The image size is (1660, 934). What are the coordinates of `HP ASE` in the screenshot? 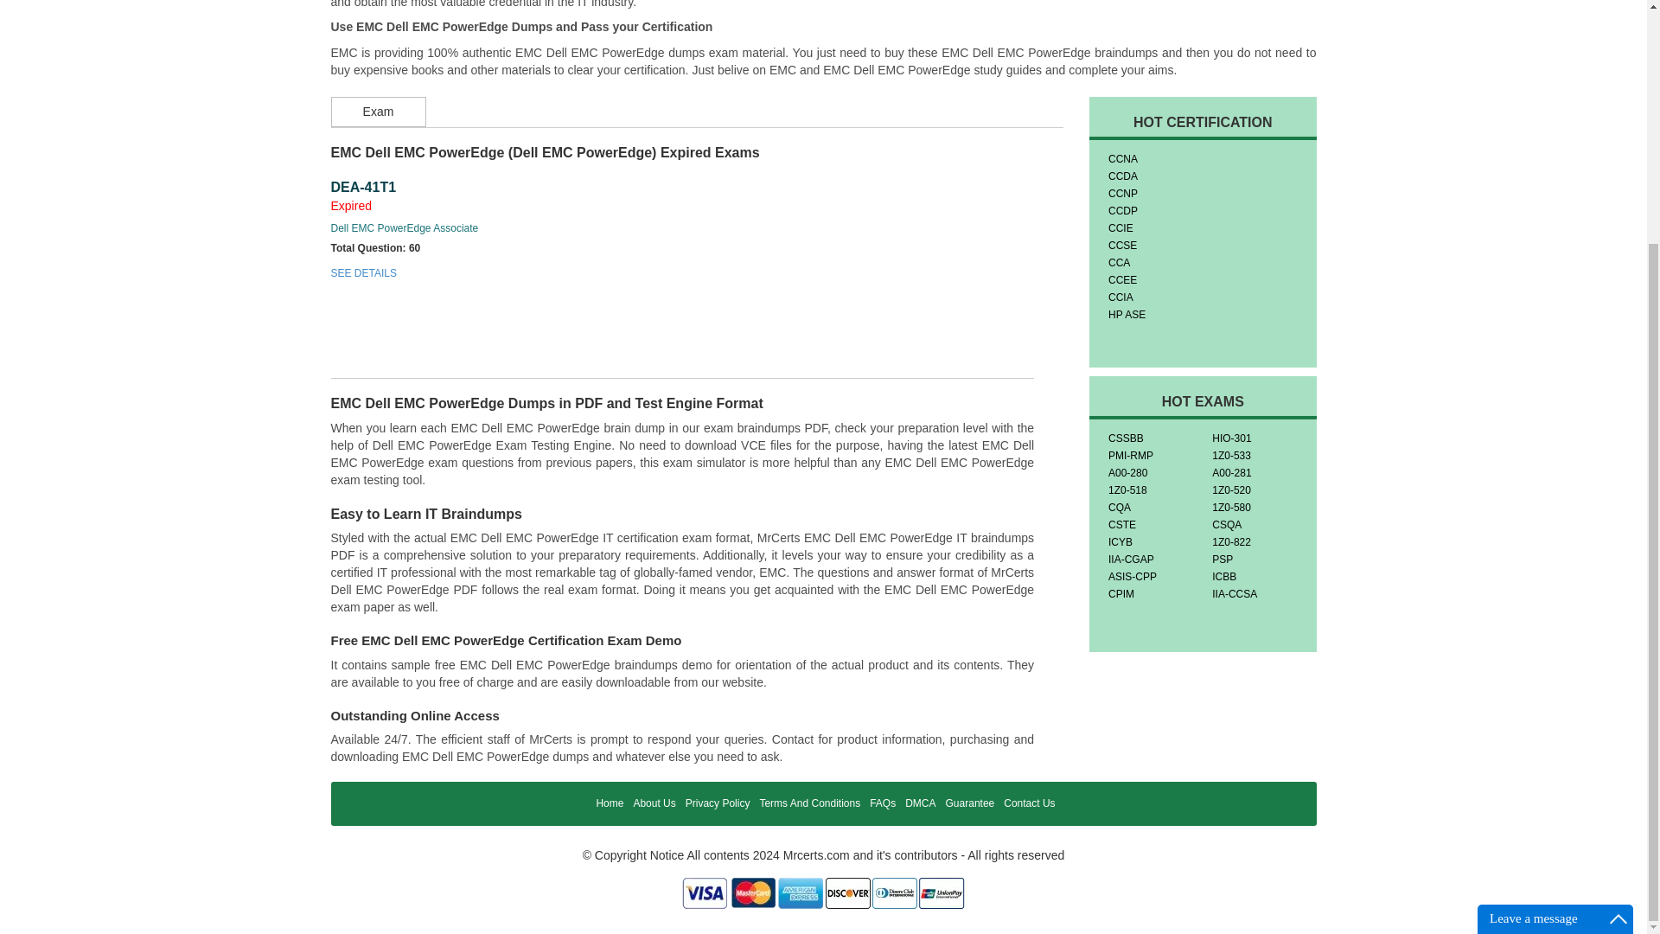 It's located at (1127, 315).